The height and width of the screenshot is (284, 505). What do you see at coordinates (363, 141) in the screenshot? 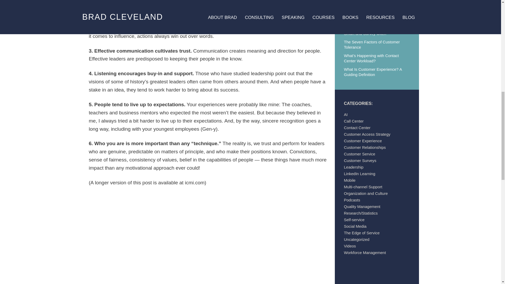
I see `Customer Experience` at bounding box center [363, 141].